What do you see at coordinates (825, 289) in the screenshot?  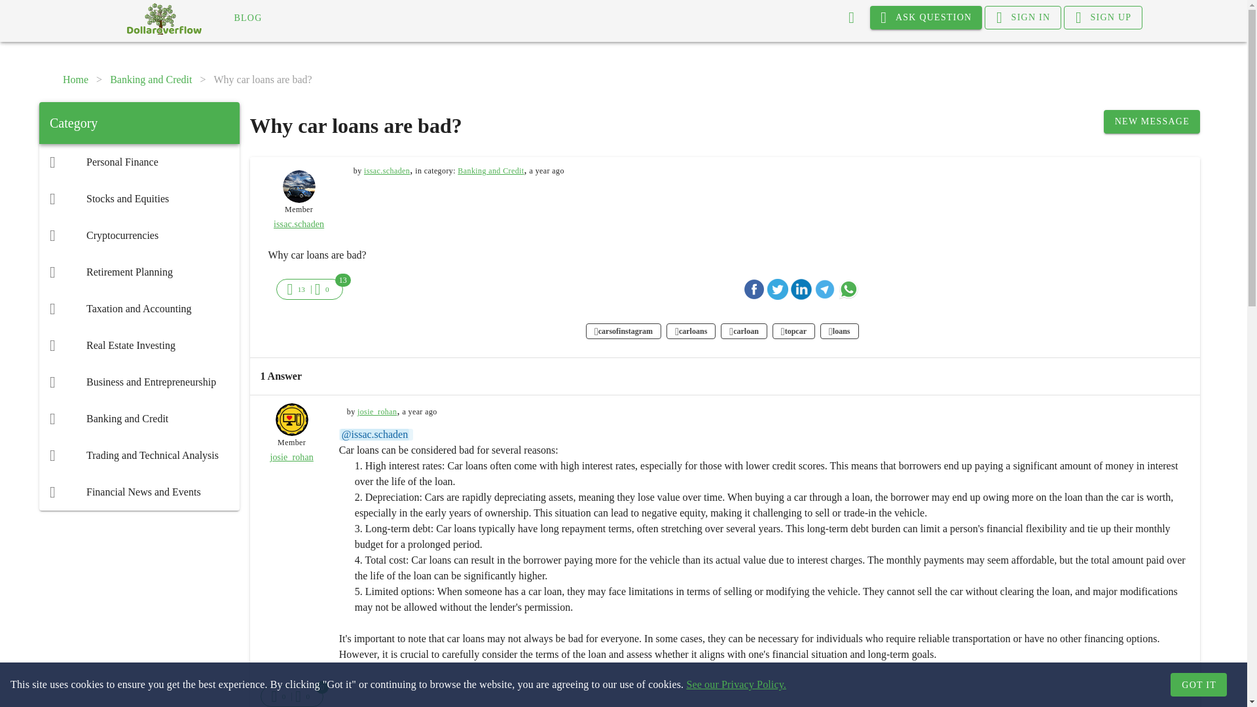 I see `Telegram` at bounding box center [825, 289].